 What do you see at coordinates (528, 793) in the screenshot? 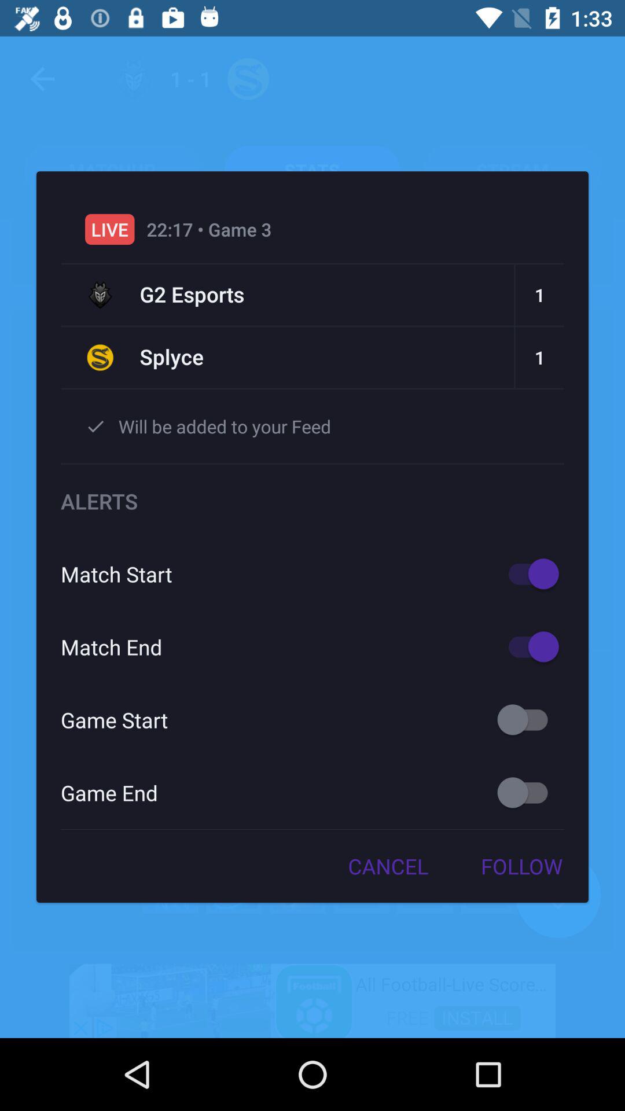
I see `off button` at bounding box center [528, 793].